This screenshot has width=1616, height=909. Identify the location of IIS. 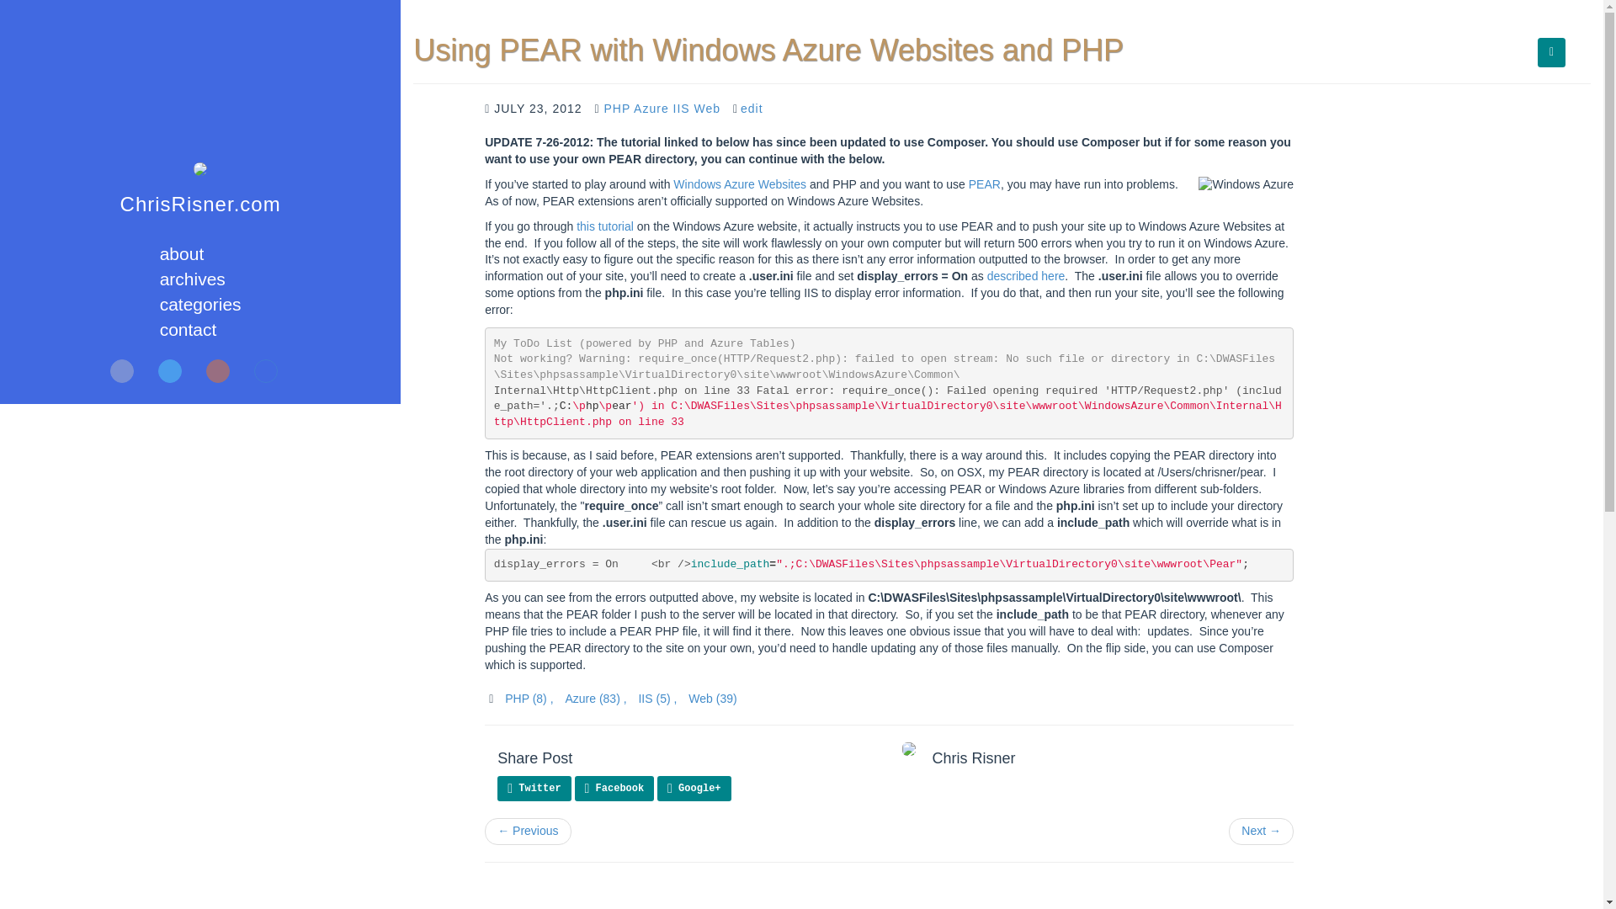
(683, 108).